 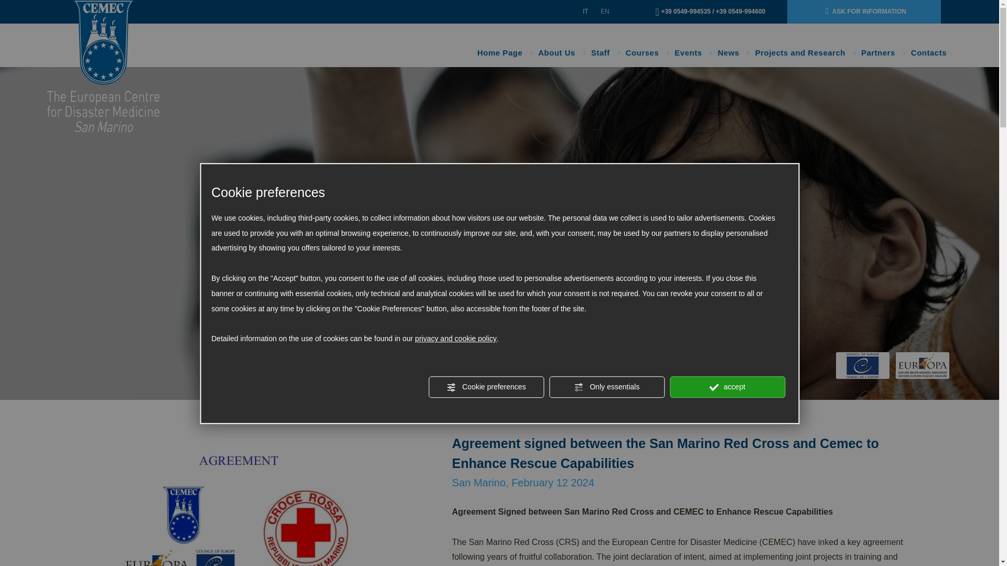 I want to click on About Us, so click(x=557, y=52).